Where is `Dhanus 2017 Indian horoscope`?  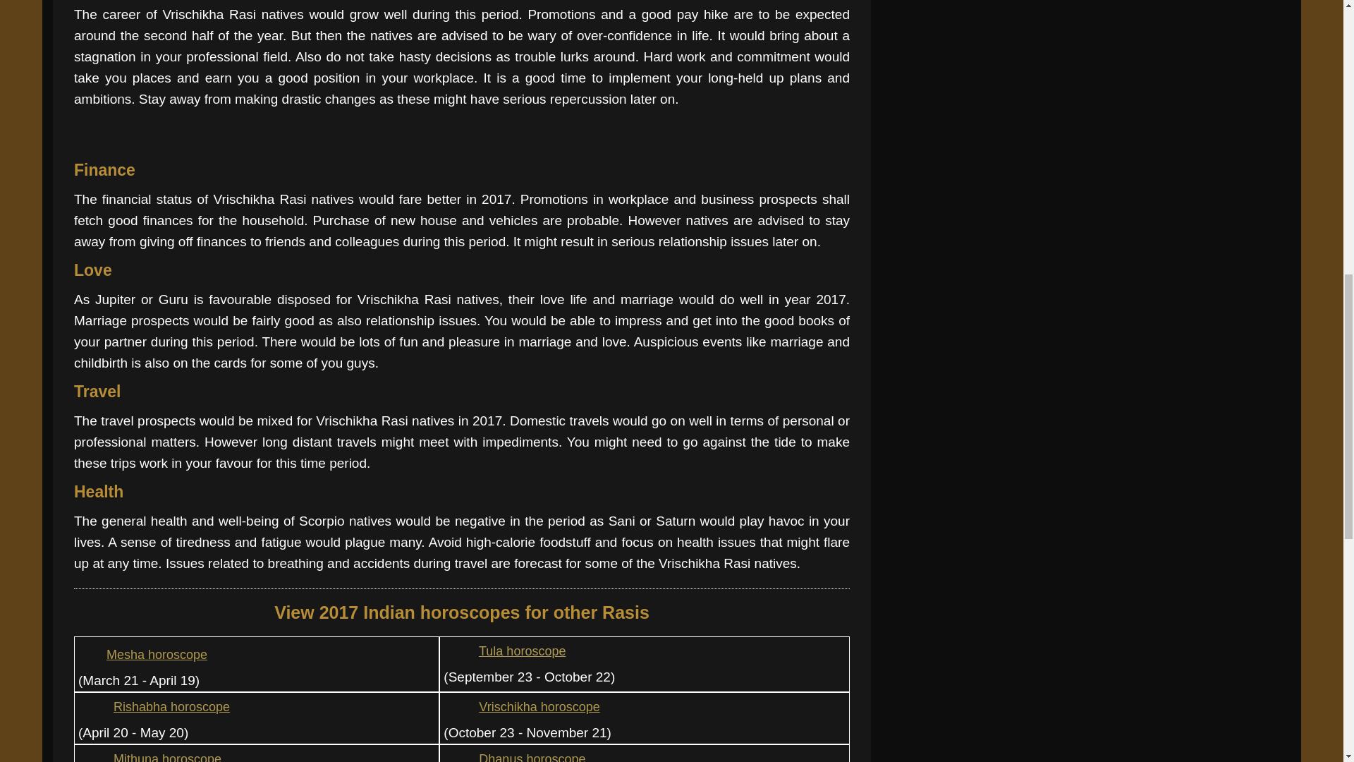
Dhanus 2017 Indian horoscope is located at coordinates (457, 754).